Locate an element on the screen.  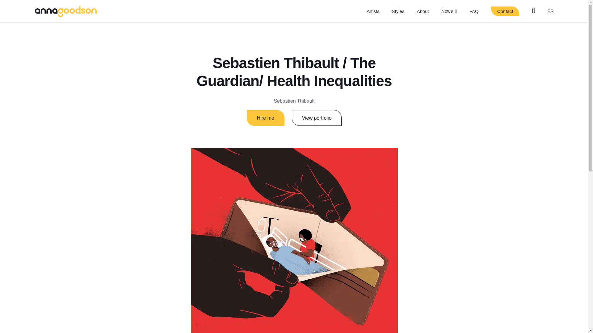
View portfolio is located at coordinates (317, 118).